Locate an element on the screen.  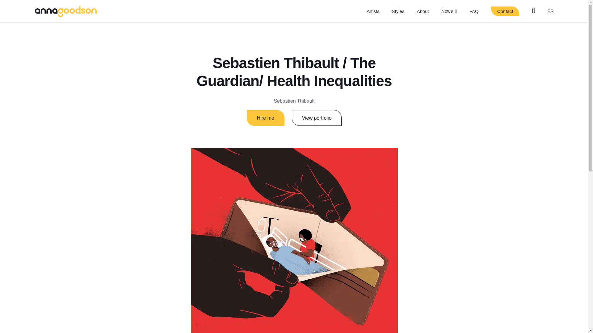
View portfolio is located at coordinates (317, 118).